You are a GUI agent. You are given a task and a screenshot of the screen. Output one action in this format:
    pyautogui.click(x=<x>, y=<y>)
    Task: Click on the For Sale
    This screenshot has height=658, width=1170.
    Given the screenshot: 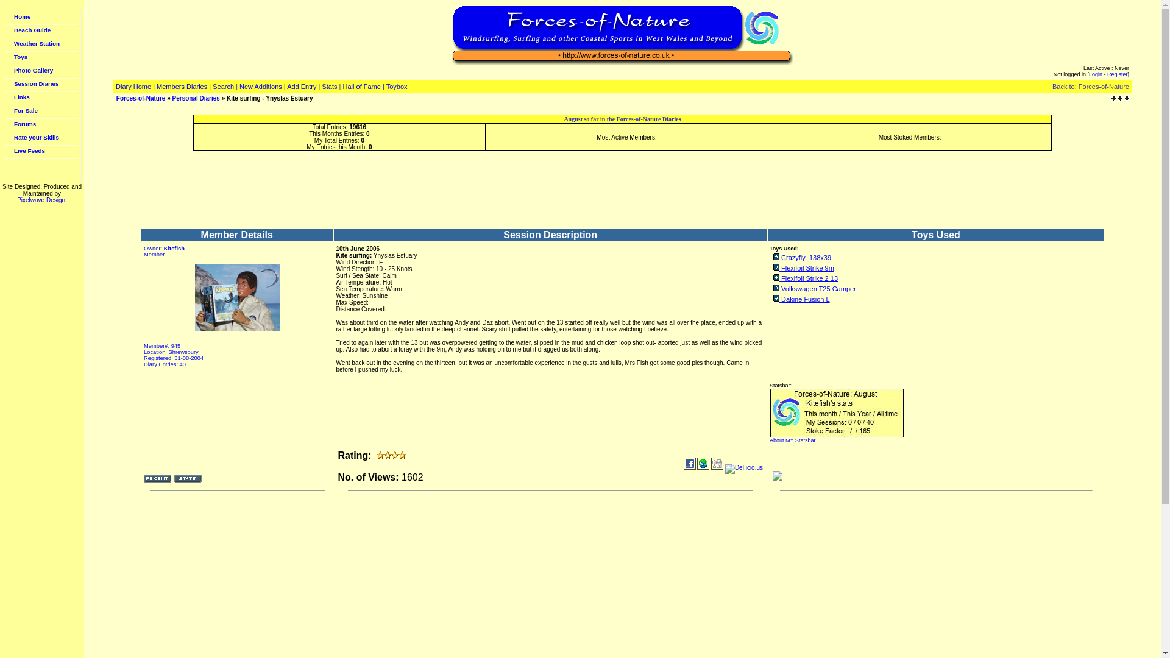 What is the action you would take?
    pyautogui.click(x=41, y=112)
    